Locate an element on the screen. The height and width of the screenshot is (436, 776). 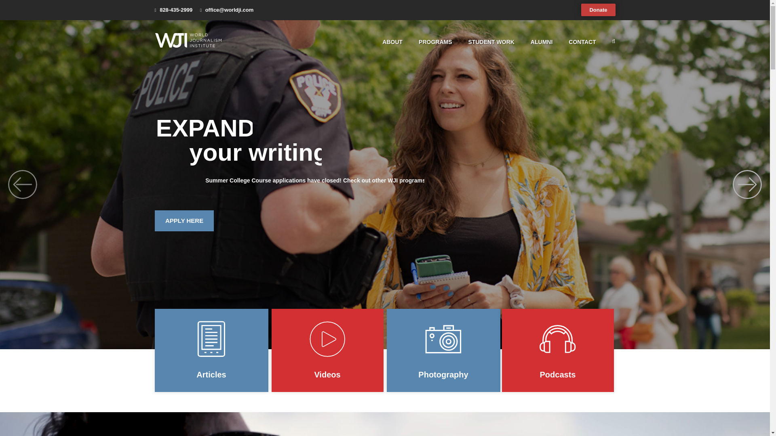
STUDENT WORK is located at coordinates (491, 42).